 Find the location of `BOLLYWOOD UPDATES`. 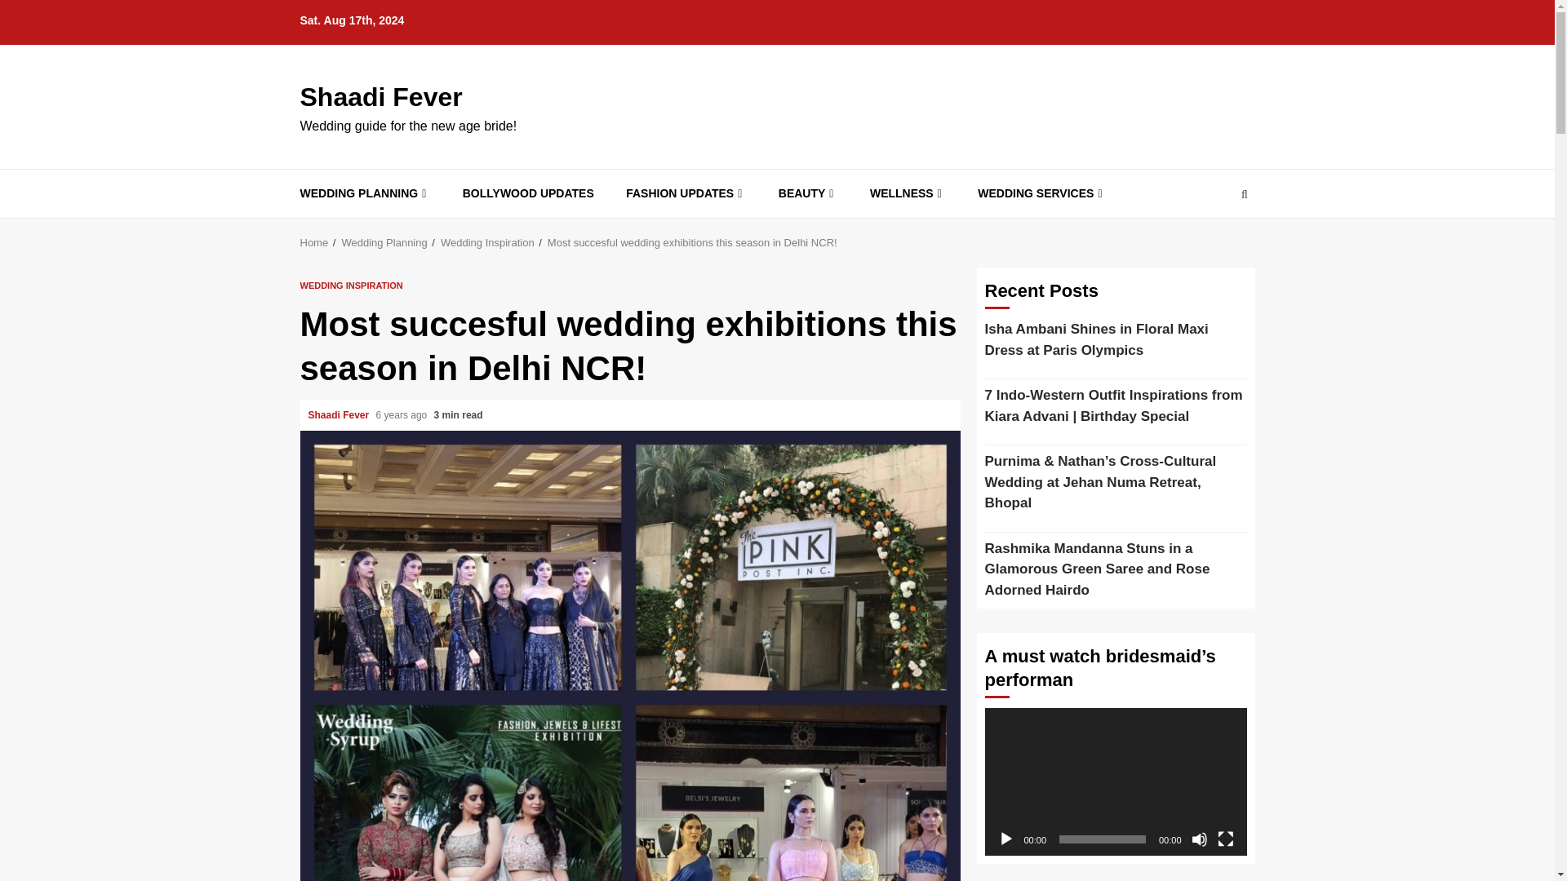

BOLLYWOOD UPDATES is located at coordinates (527, 193).